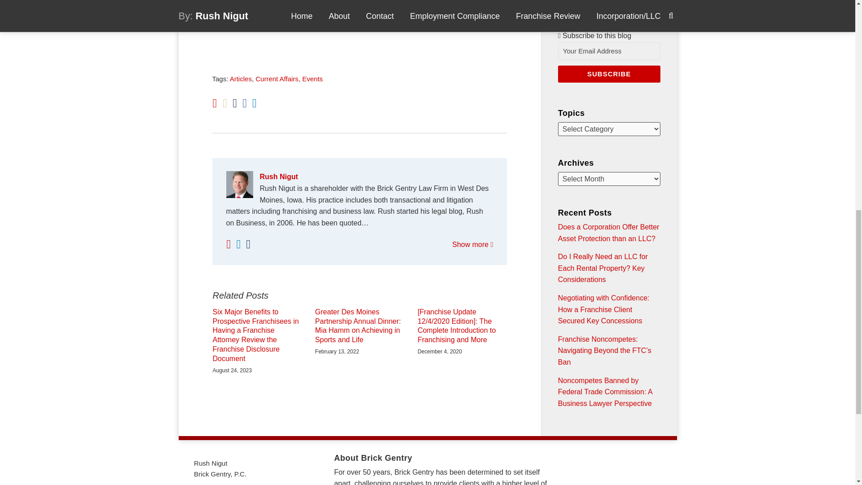 The image size is (862, 485). Describe the element at coordinates (359, 177) in the screenshot. I see `Rush Nigut` at that location.